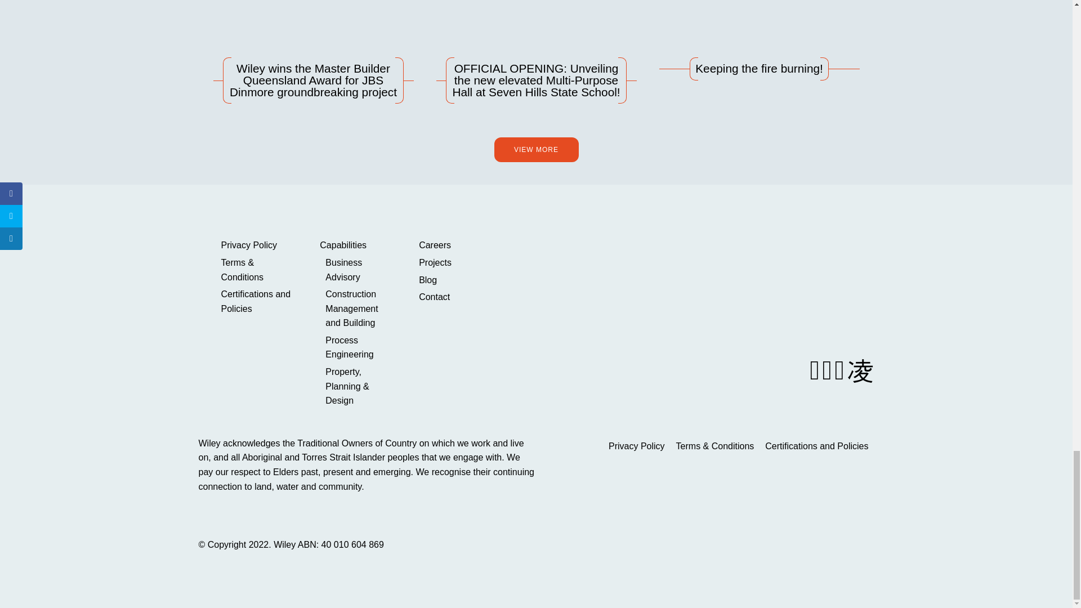 This screenshot has width=1081, height=608. I want to click on Capabilities, so click(355, 245).